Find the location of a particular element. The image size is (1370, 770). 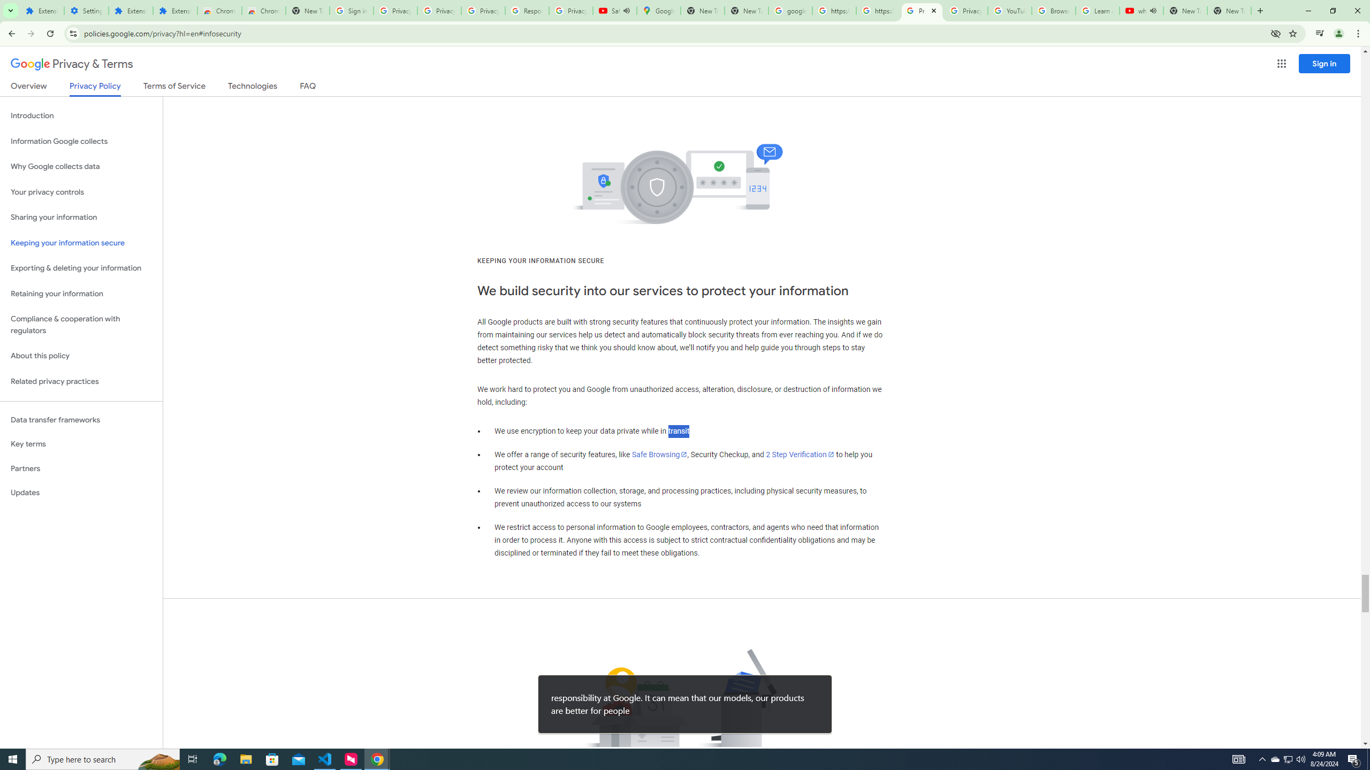

Browse Chrome as a guest - Computer - Google Chrome Help is located at coordinates (1054, 11).